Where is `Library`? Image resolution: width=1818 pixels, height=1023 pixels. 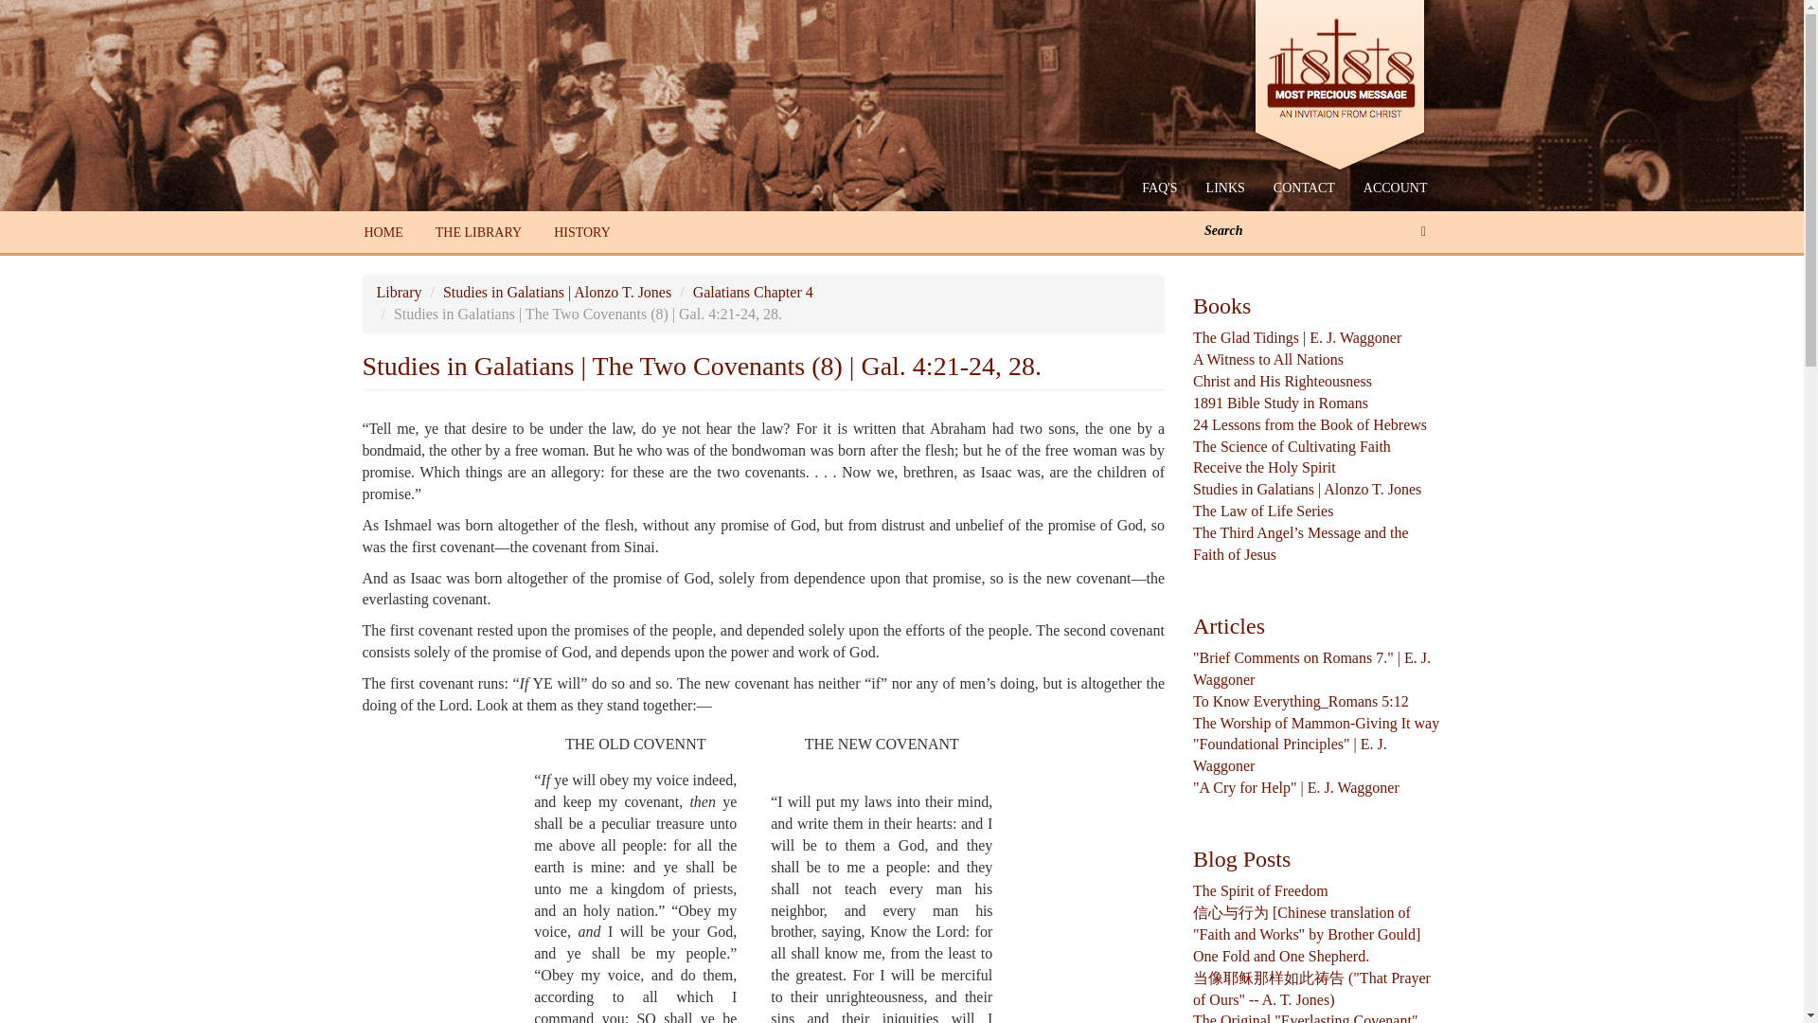 Library is located at coordinates (399, 292).